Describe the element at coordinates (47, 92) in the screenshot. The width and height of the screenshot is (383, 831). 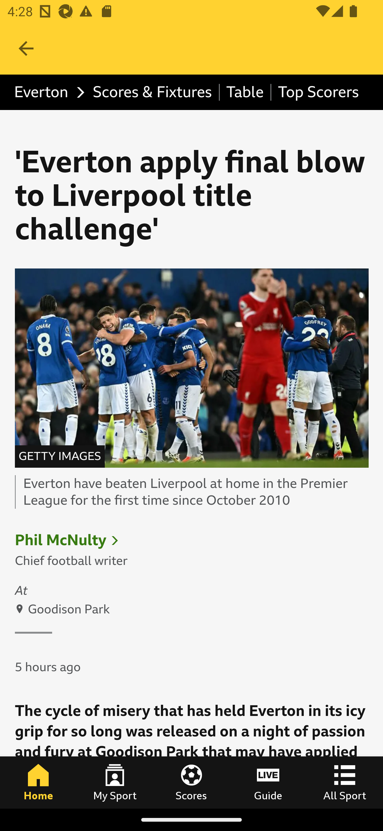
I see `Everton` at that location.